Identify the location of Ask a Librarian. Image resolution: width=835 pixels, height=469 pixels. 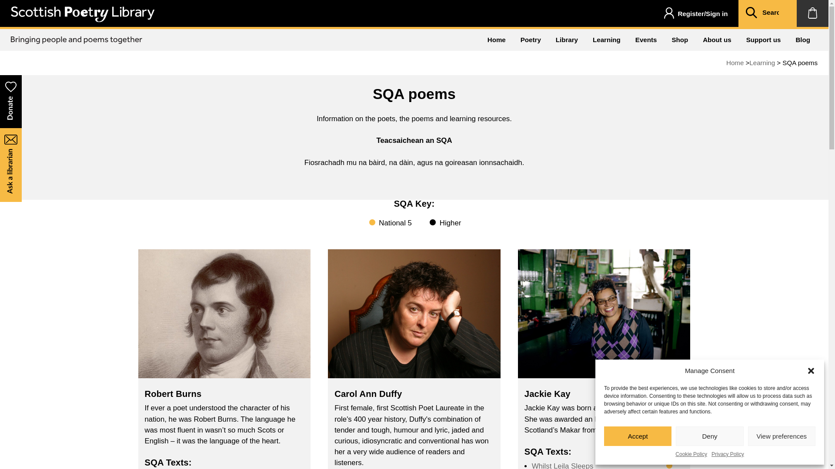
(10, 164).